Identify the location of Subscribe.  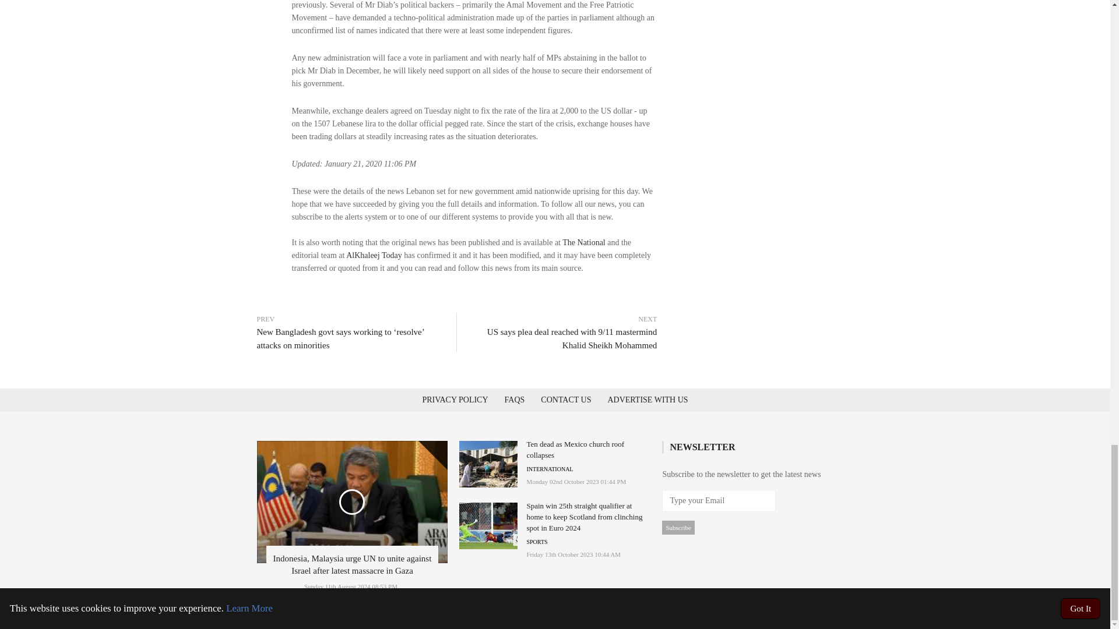
(678, 528).